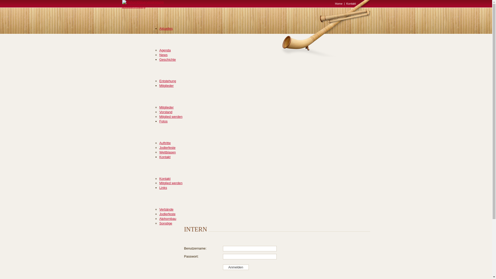 Image resolution: width=496 pixels, height=279 pixels. I want to click on Fotos, so click(164, 121).